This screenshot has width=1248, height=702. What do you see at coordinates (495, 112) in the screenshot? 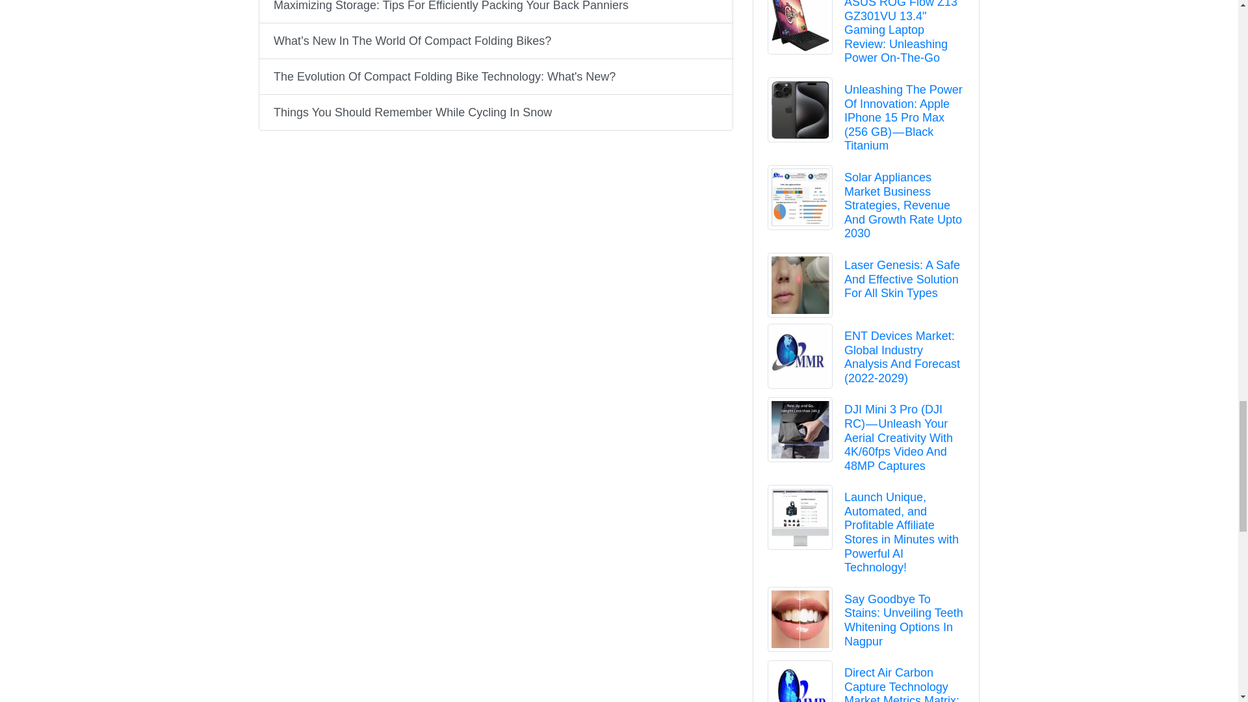
I see `Things You Should Remember While Cycling In Snow` at bounding box center [495, 112].